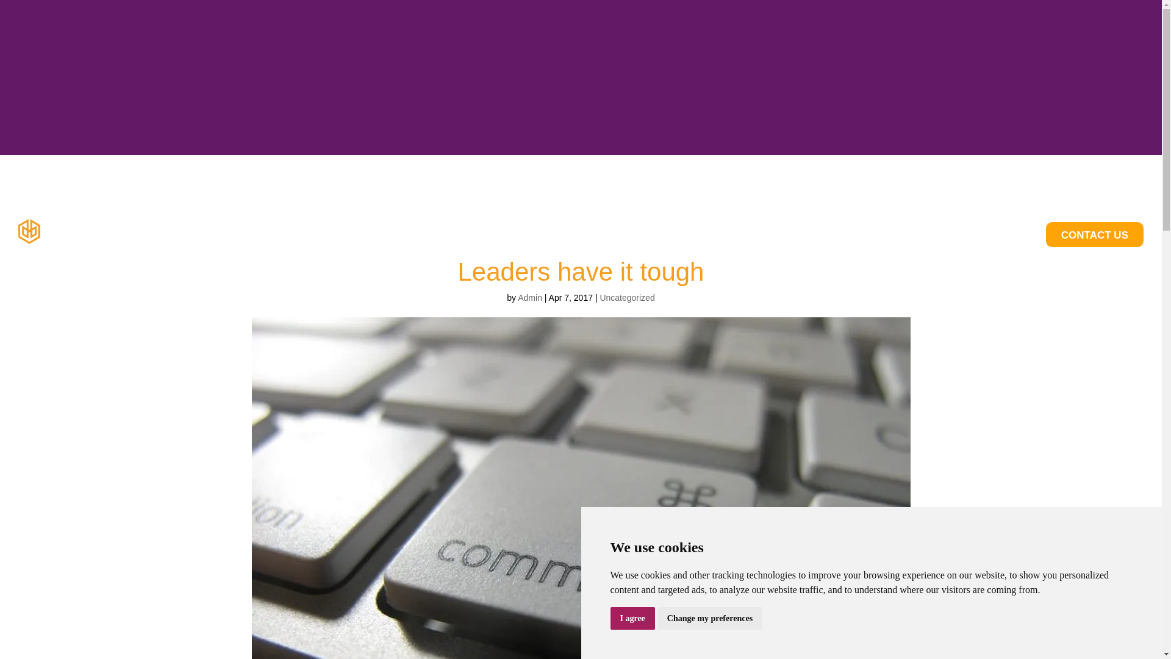  What do you see at coordinates (709, 618) in the screenshot?
I see `Change my preferences` at bounding box center [709, 618].